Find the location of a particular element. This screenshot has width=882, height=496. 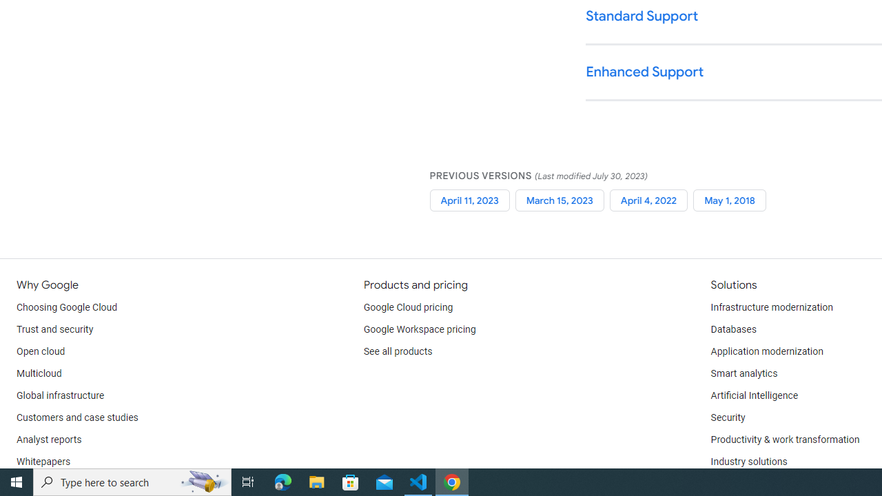

Multicloud is located at coordinates (39, 373).